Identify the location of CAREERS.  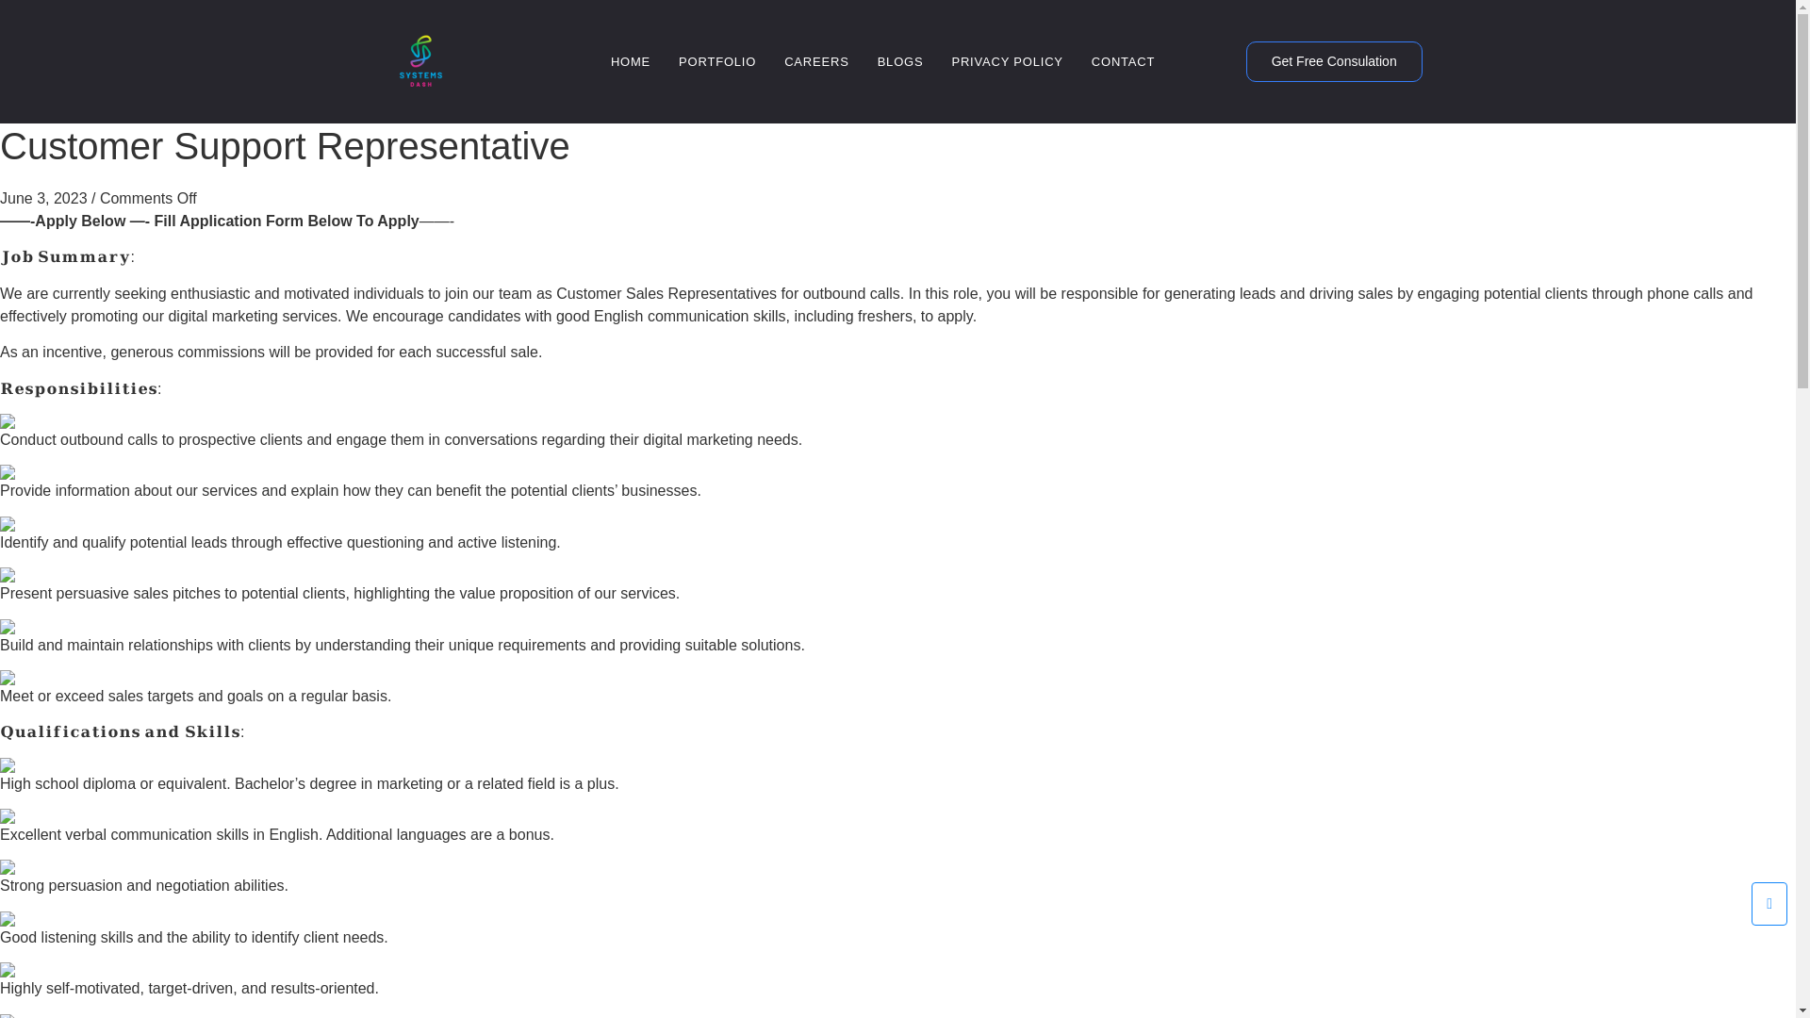
(816, 62).